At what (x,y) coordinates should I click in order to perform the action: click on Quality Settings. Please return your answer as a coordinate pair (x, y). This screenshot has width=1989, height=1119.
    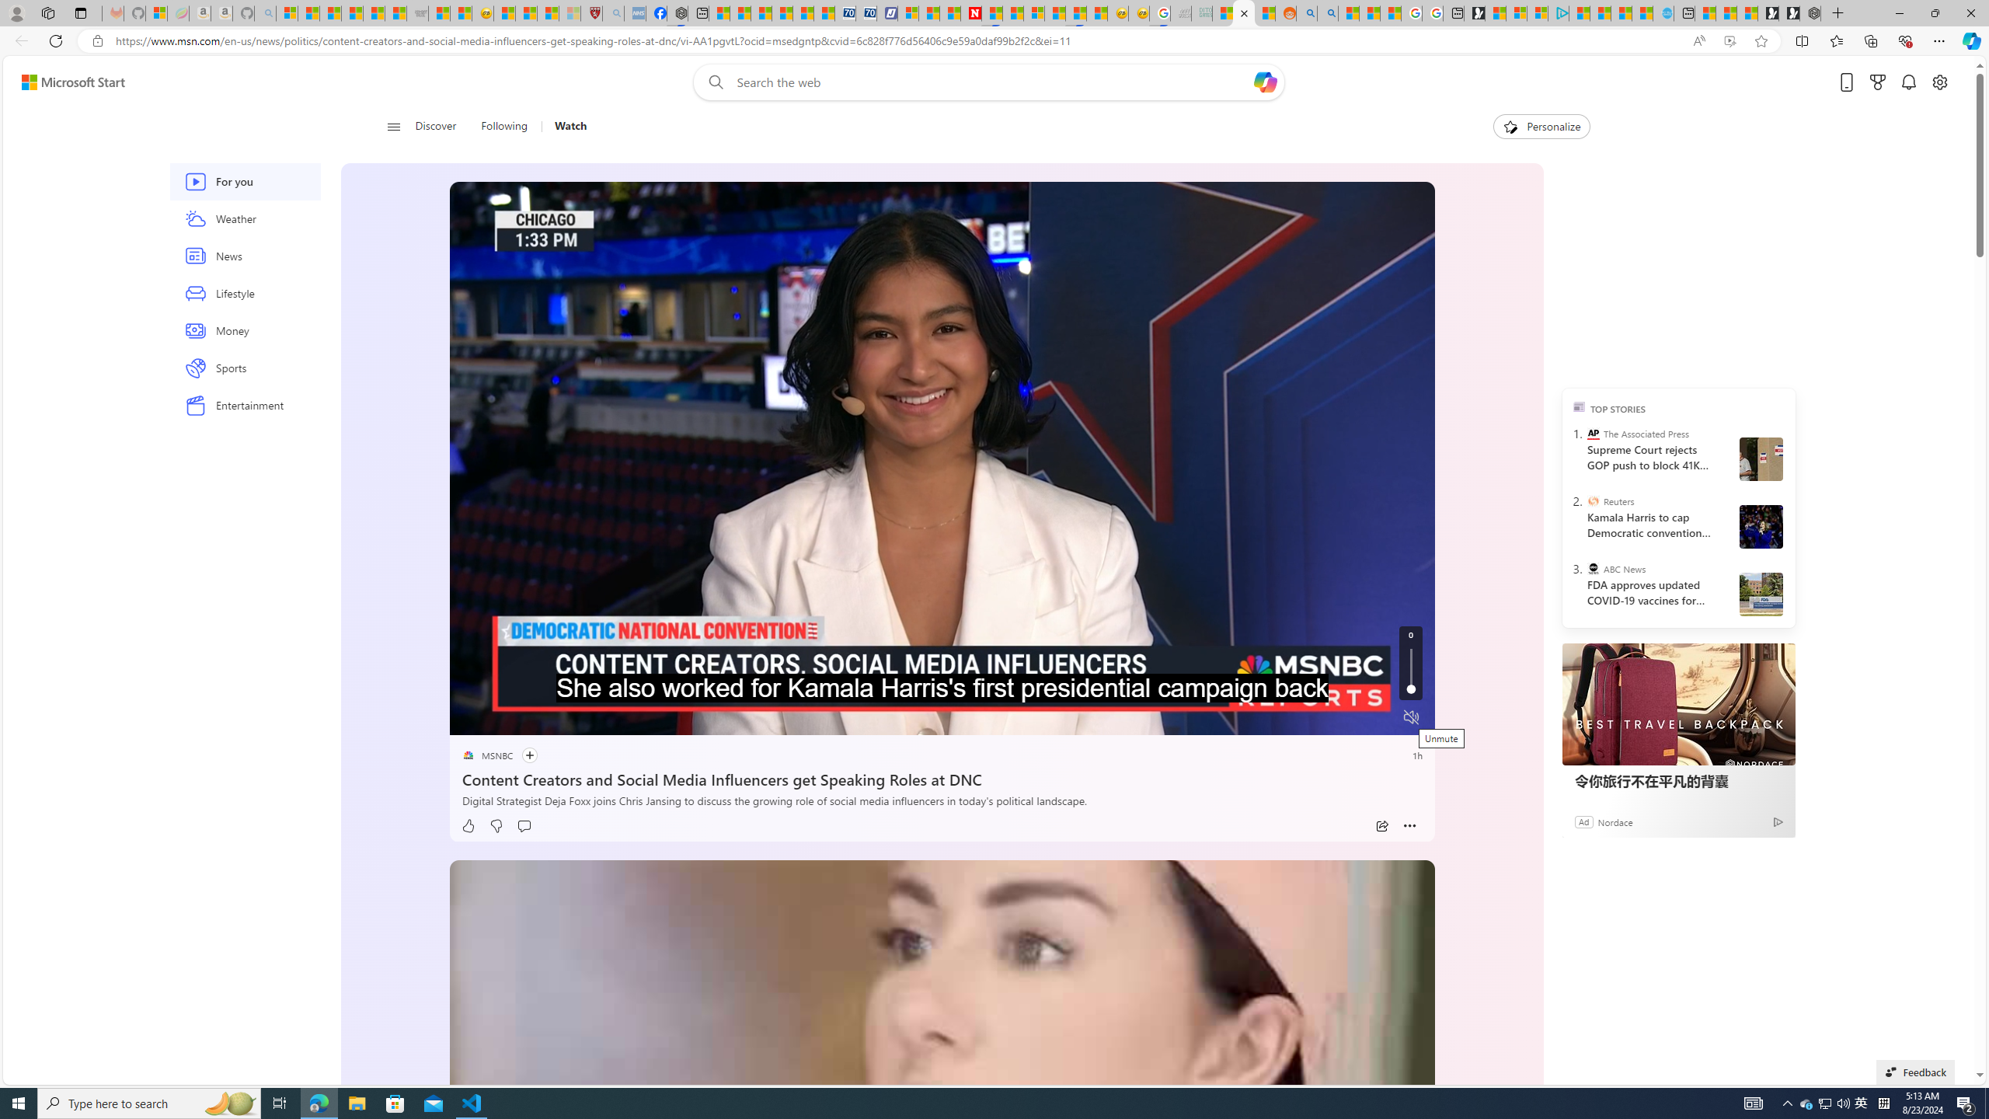
    Looking at the image, I should click on (1318, 718).